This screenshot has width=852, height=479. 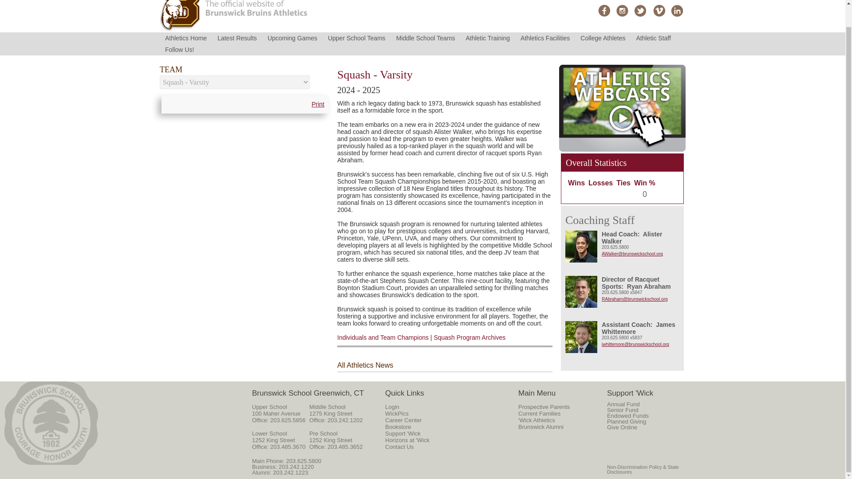 I want to click on Upcoming Games, so click(x=292, y=38).